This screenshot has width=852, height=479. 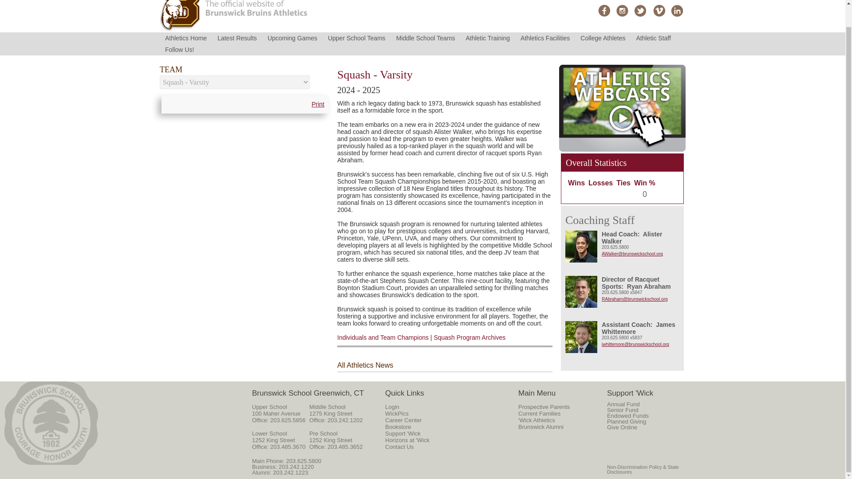 I want to click on Upcoming Games, so click(x=292, y=38).